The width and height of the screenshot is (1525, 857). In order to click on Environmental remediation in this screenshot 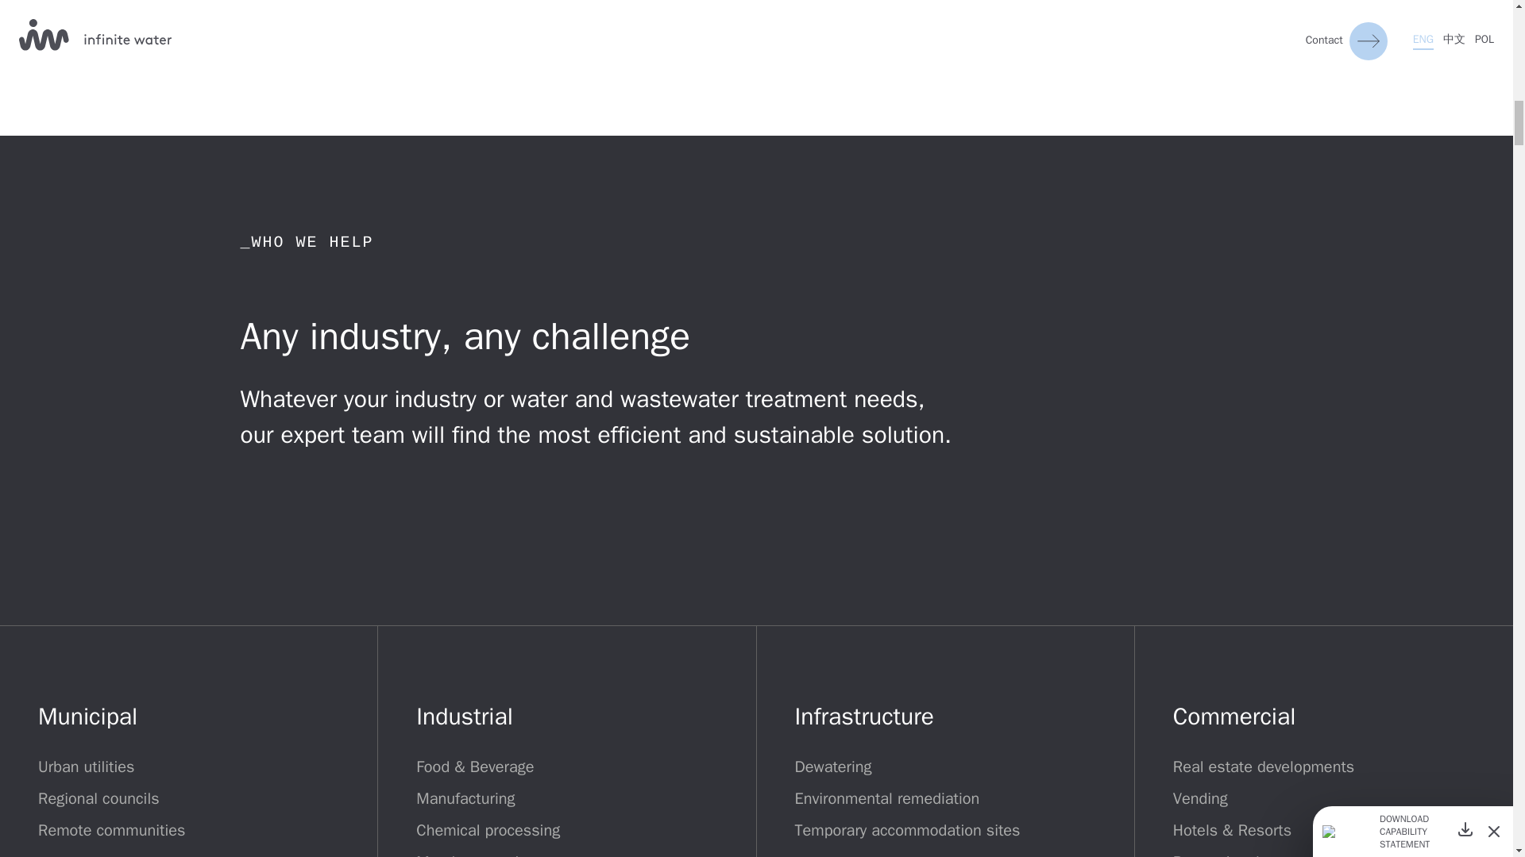, I will do `click(886, 798)`.